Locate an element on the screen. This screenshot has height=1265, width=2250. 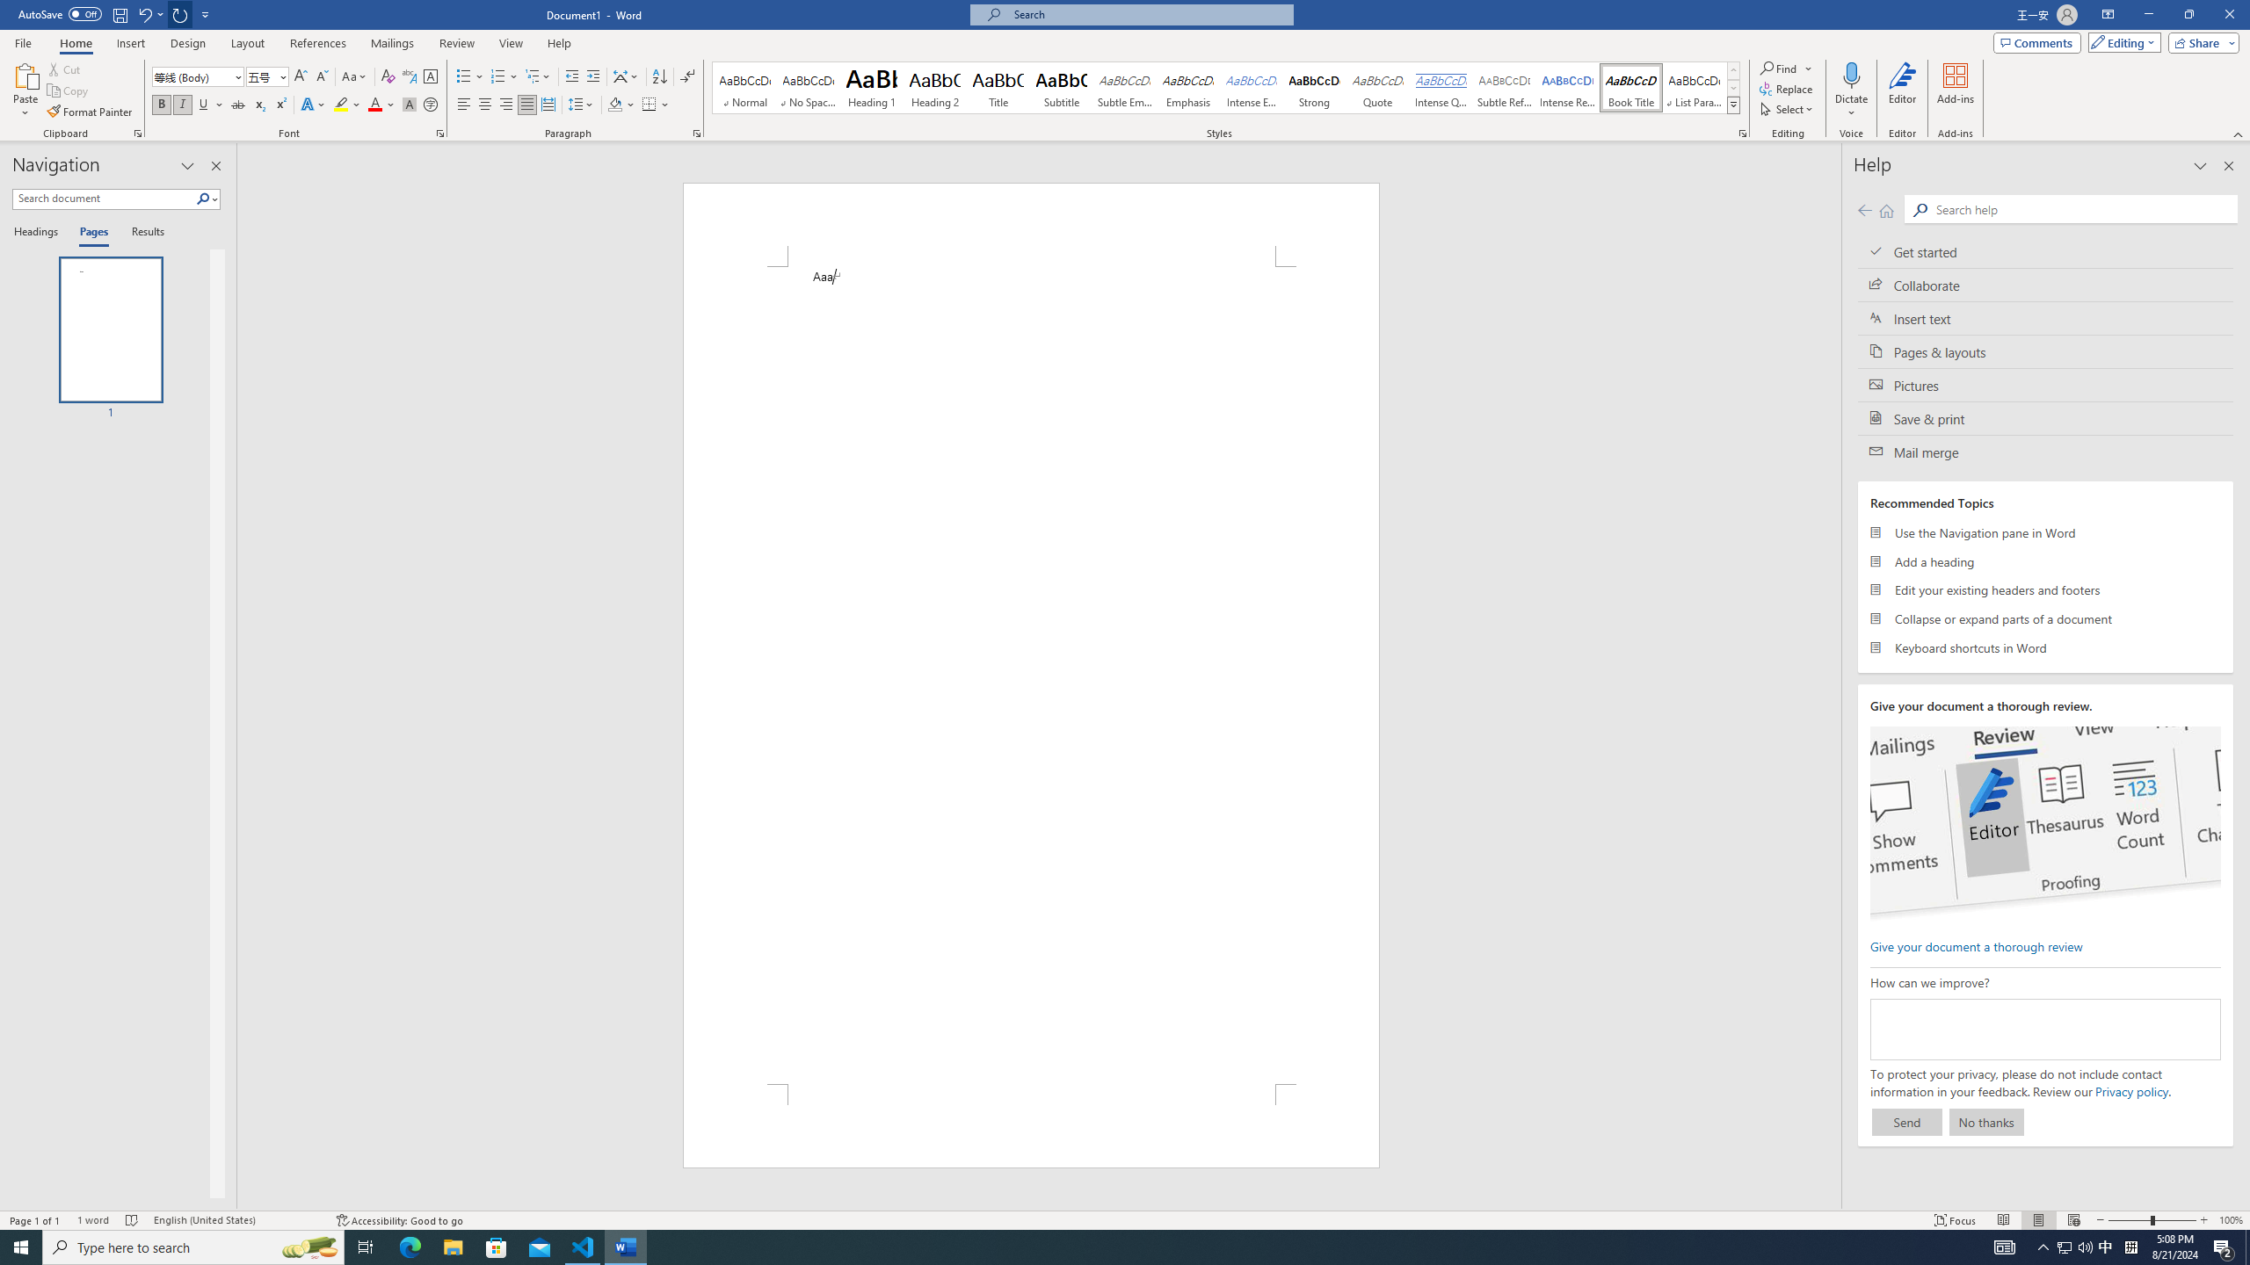
Spelling and Grammar Check No Errors is located at coordinates (132, 1220).